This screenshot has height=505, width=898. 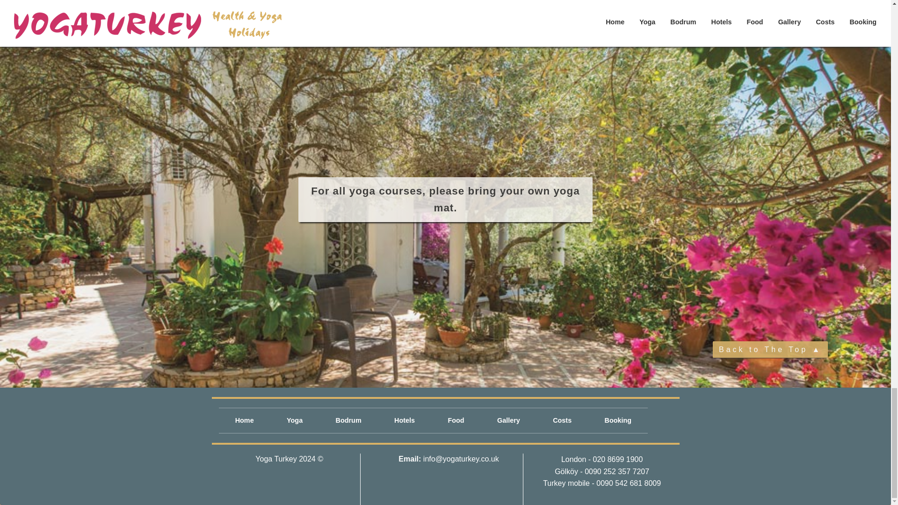 I want to click on Food, so click(x=456, y=420).